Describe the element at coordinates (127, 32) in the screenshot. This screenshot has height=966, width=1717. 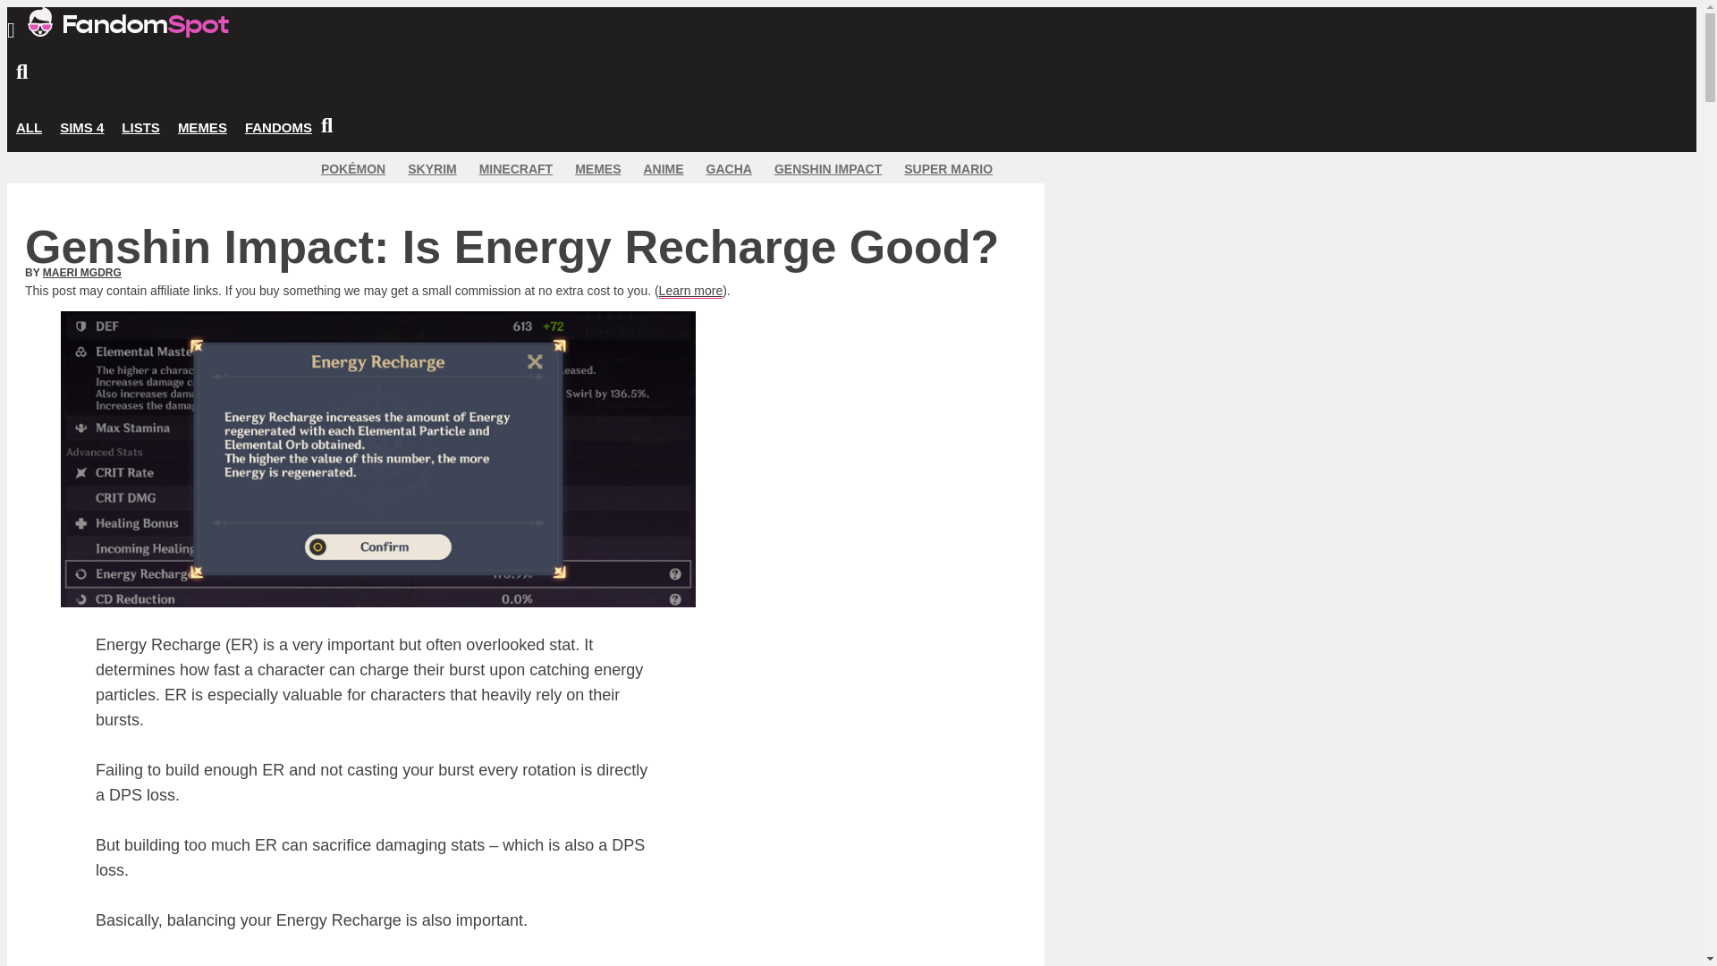
I see `FandomSpot` at that location.